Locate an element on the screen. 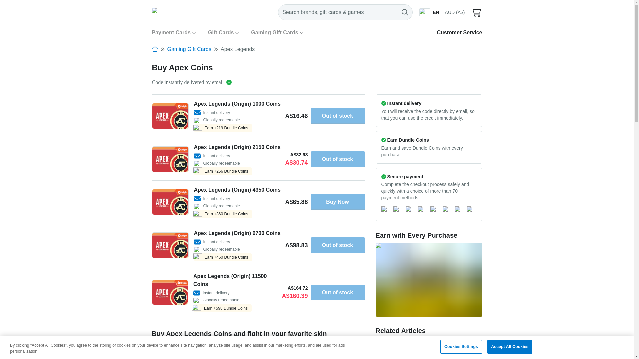 The image size is (639, 359). Accept All Cookies is located at coordinates (509, 346).